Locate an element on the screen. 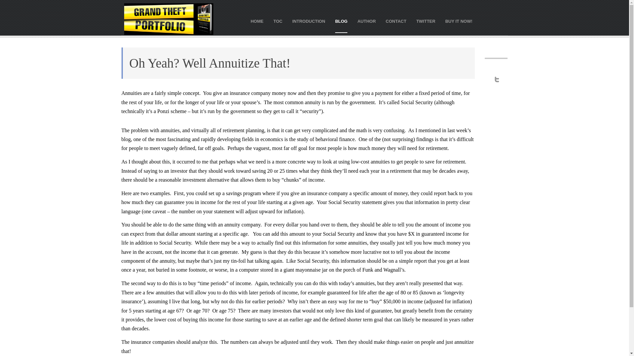 The image size is (634, 356). BUY IT NOW! is located at coordinates (458, 21).